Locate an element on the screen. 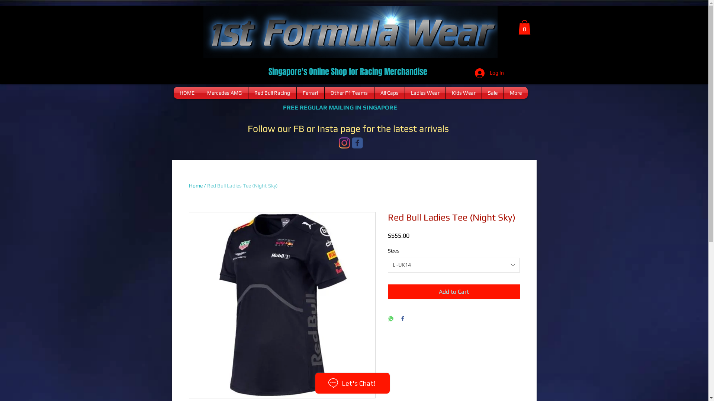  Red Bull Ladies Tee (Night Sky) is located at coordinates (242, 186).